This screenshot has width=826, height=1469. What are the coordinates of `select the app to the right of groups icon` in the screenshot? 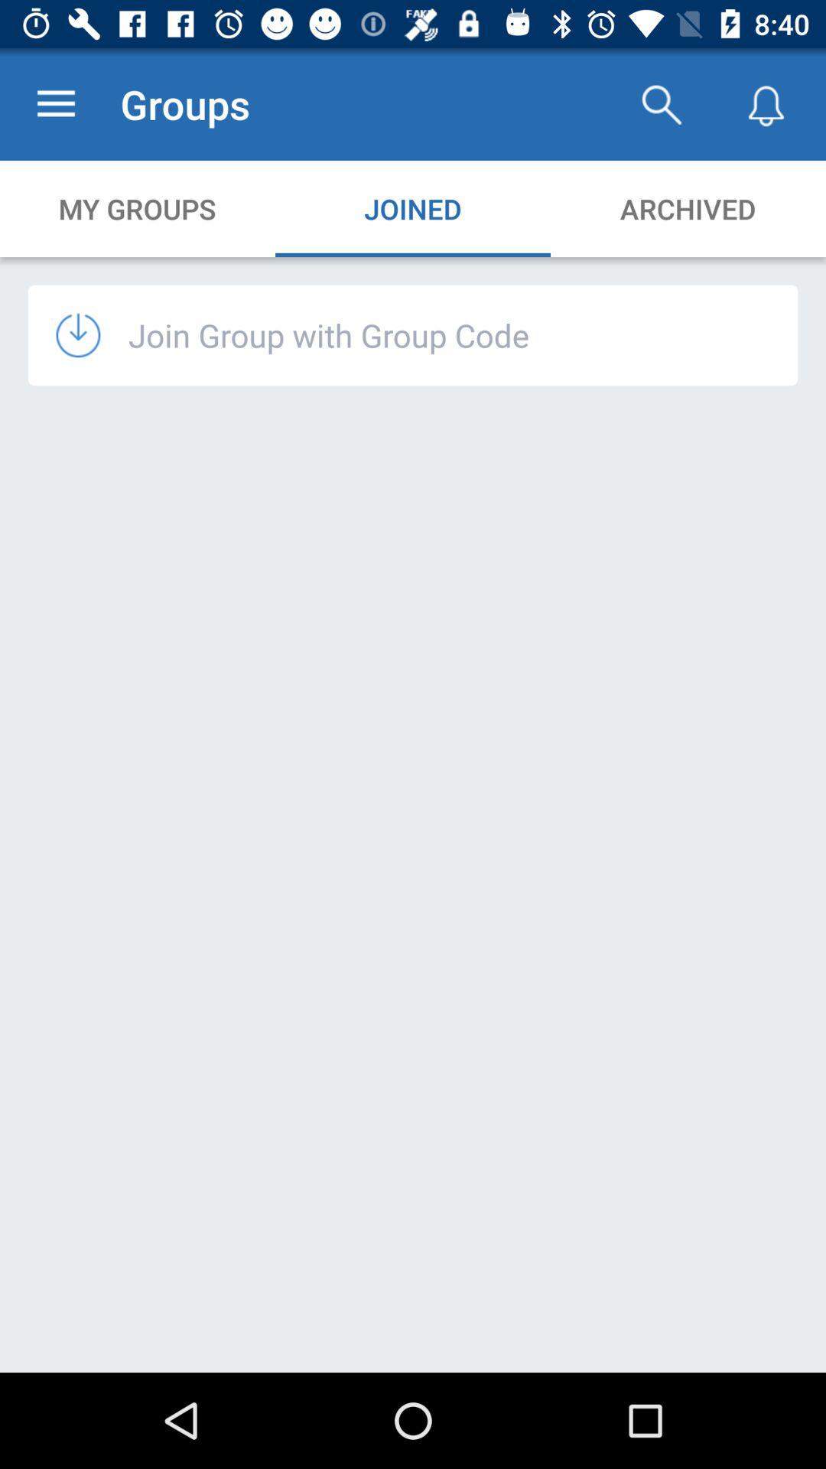 It's located at (661, 104).